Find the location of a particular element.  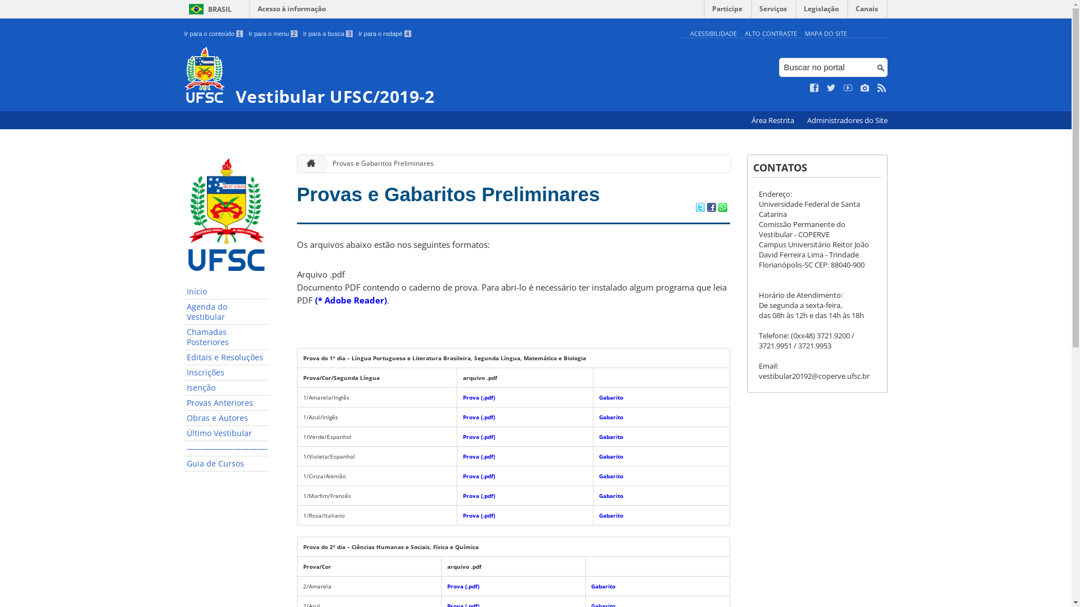

Ir para a busca 3 is located at coordinates (328, 34).